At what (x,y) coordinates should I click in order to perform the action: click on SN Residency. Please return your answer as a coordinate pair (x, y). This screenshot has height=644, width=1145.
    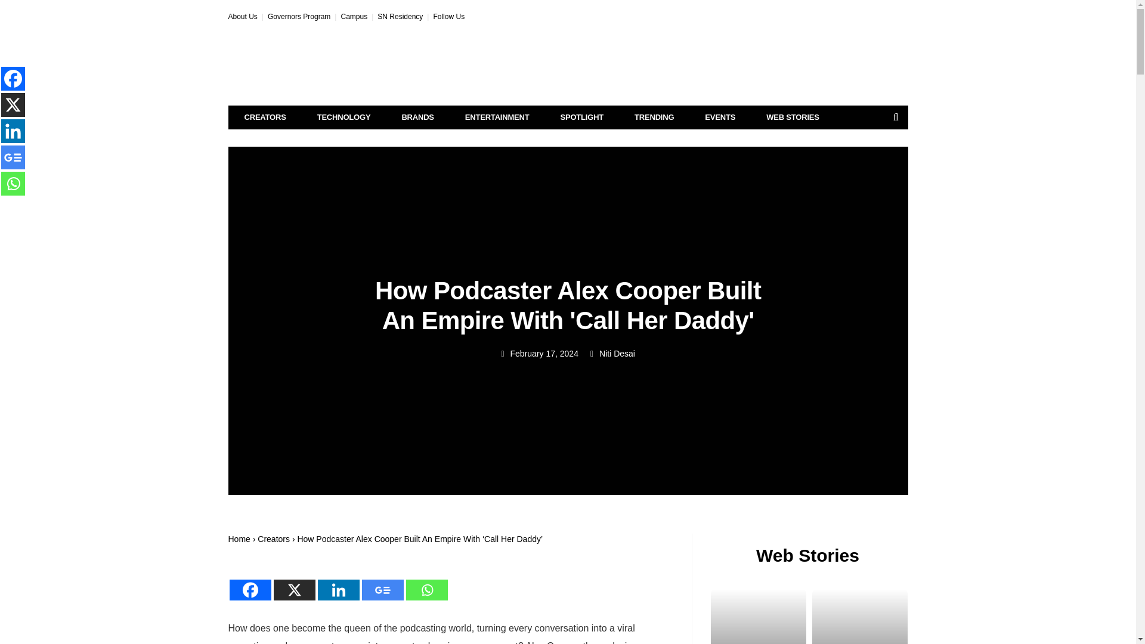
    Looking at the image, I should click on (400, 16).